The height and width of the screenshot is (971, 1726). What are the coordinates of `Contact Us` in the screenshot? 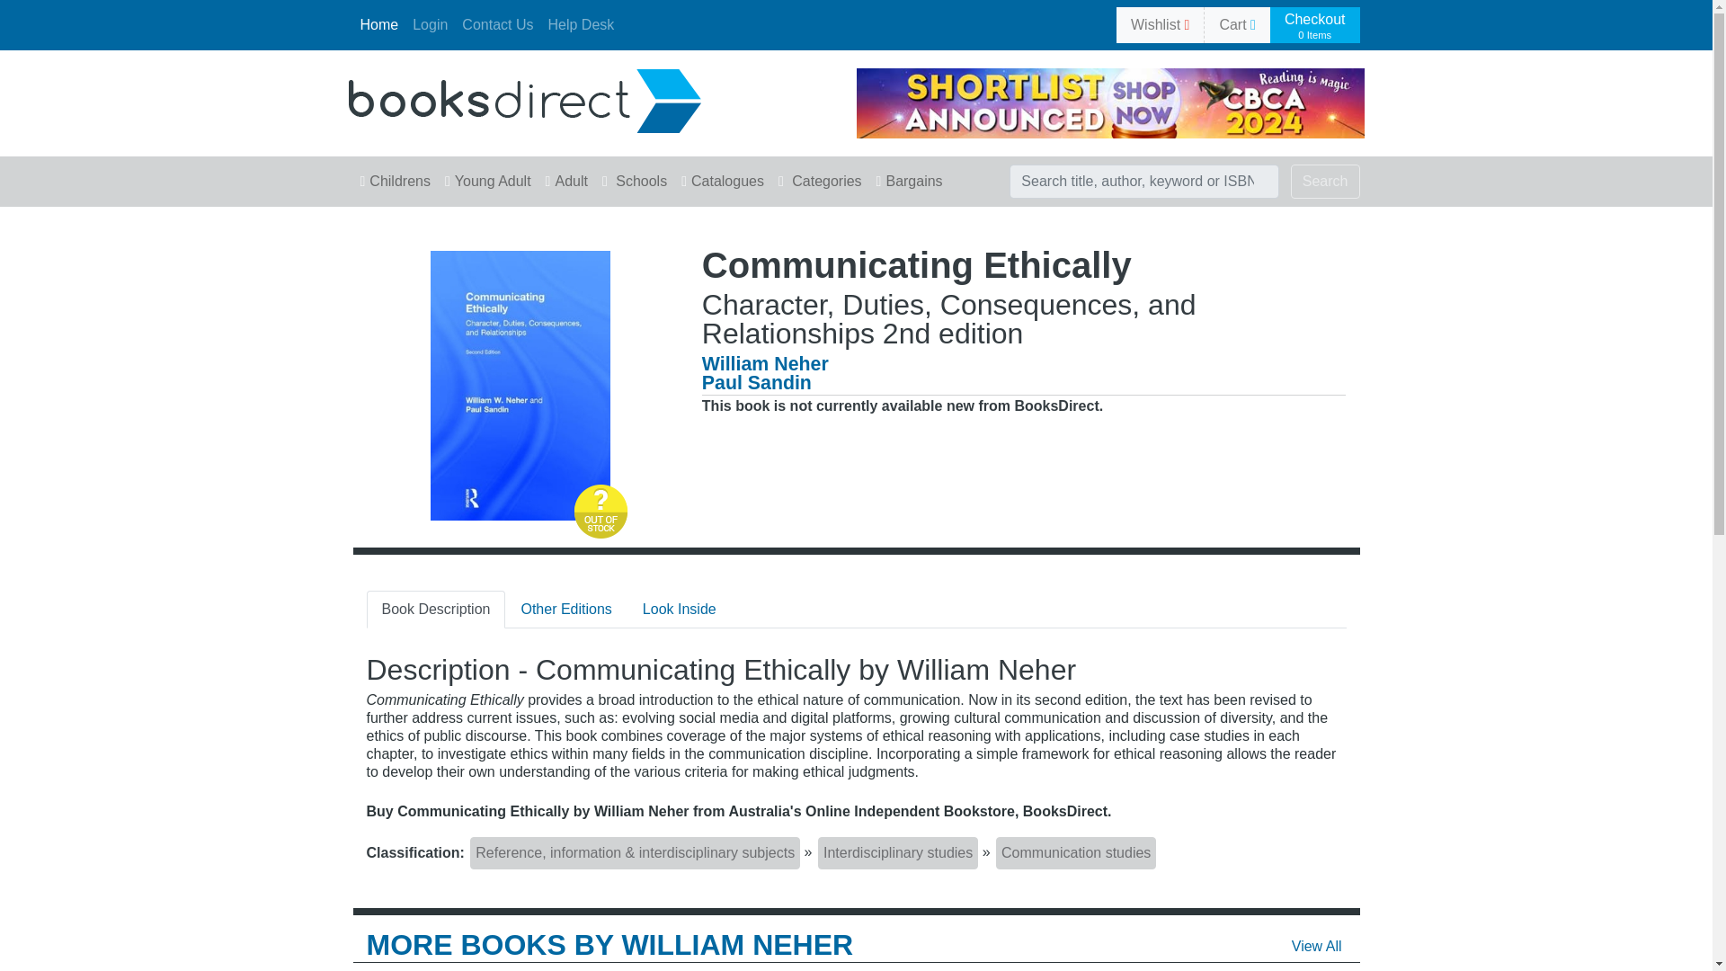 It's located at (497, 24).